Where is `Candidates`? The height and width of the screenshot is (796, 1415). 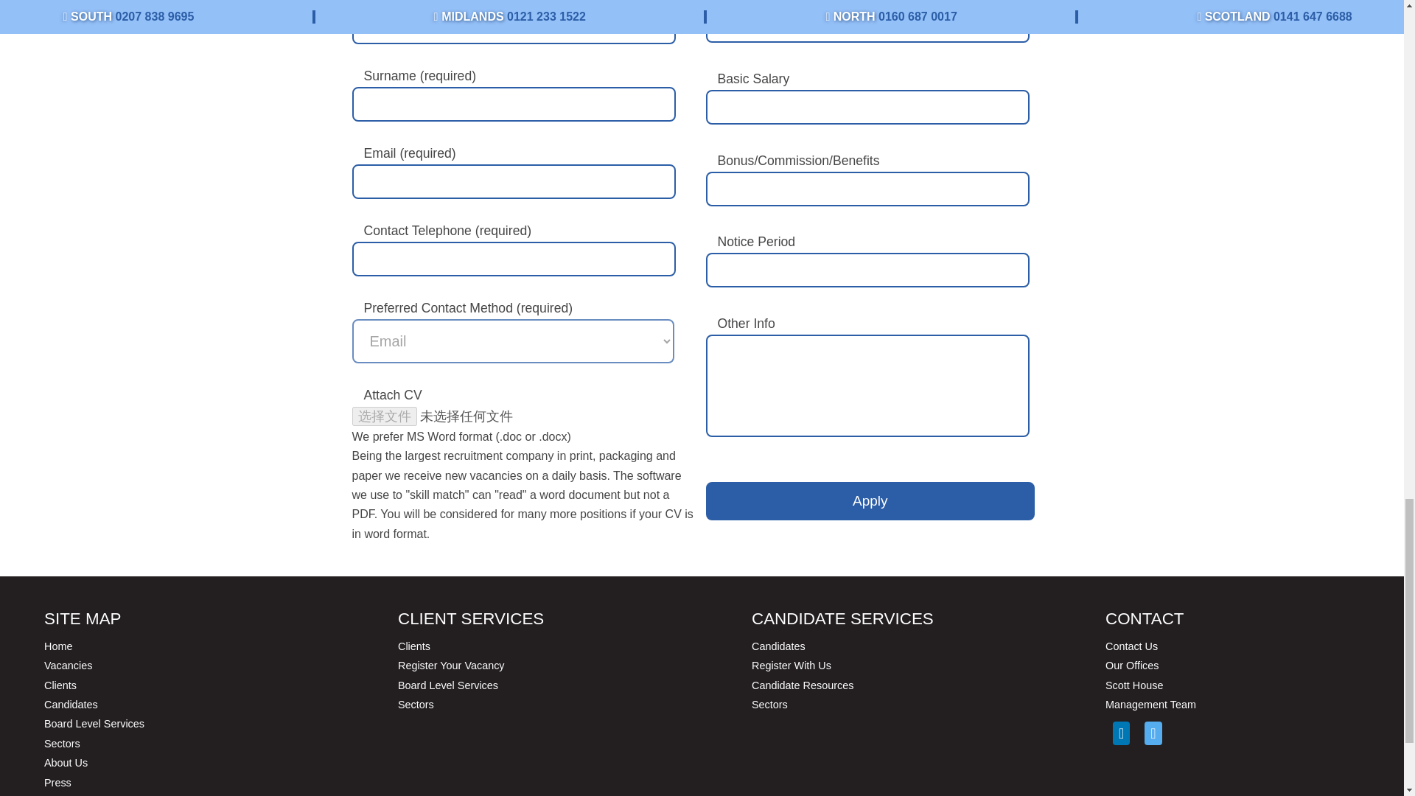 Candidates is located at coordinates (71, 705).